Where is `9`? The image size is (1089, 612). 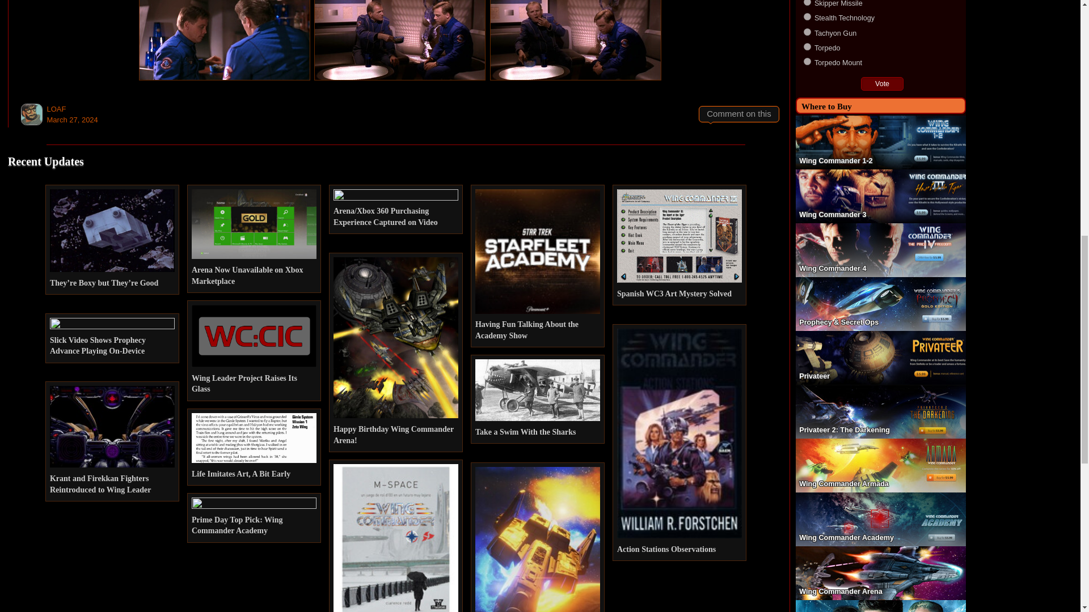
9 is located at coordinates (807, 32).